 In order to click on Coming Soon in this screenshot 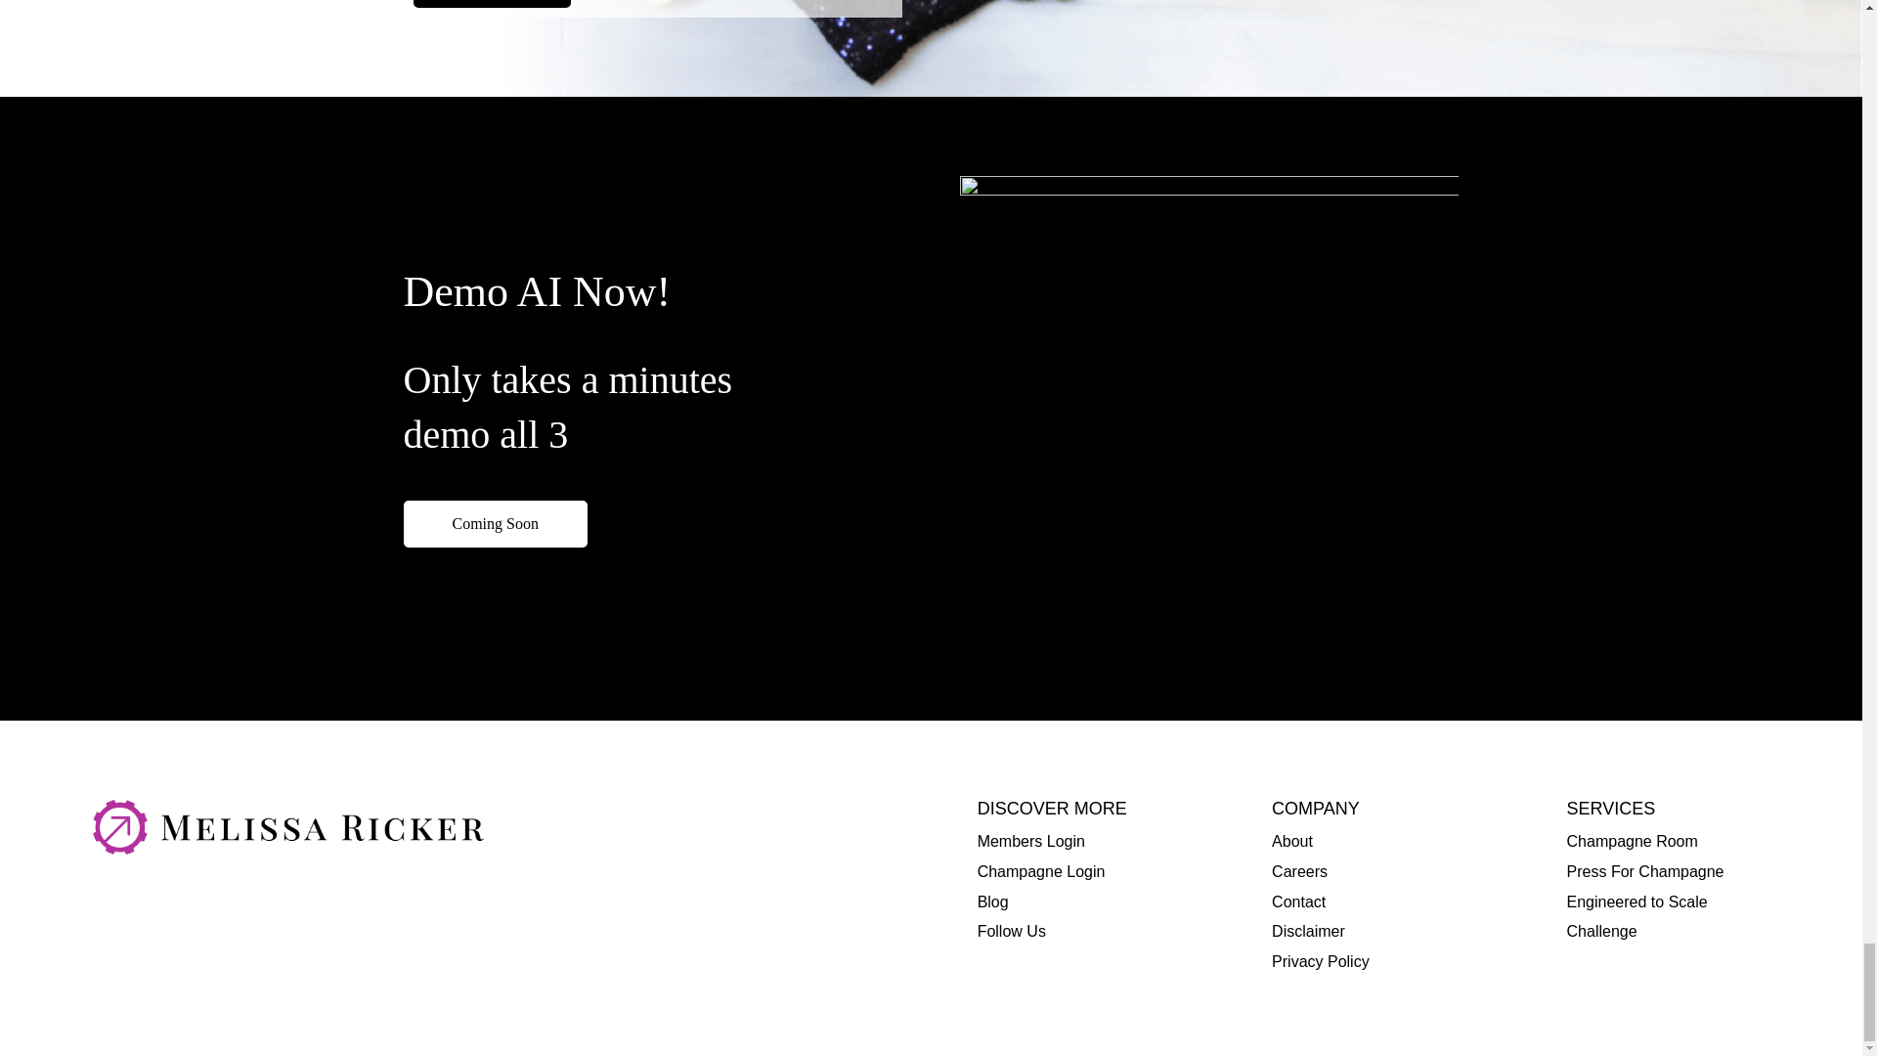, I will do `click(495, 523)`.